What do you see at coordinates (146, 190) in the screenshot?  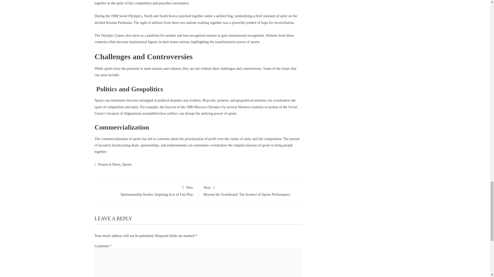 I see `Sports` at bounding box center [146, 190].